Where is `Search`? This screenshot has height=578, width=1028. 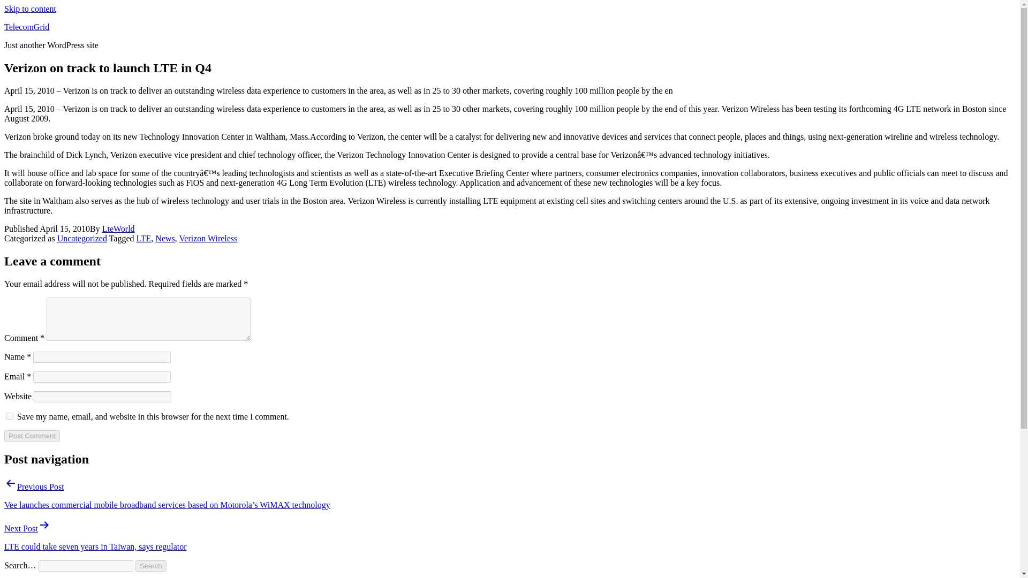
Search is located at coordinates (151, 566).